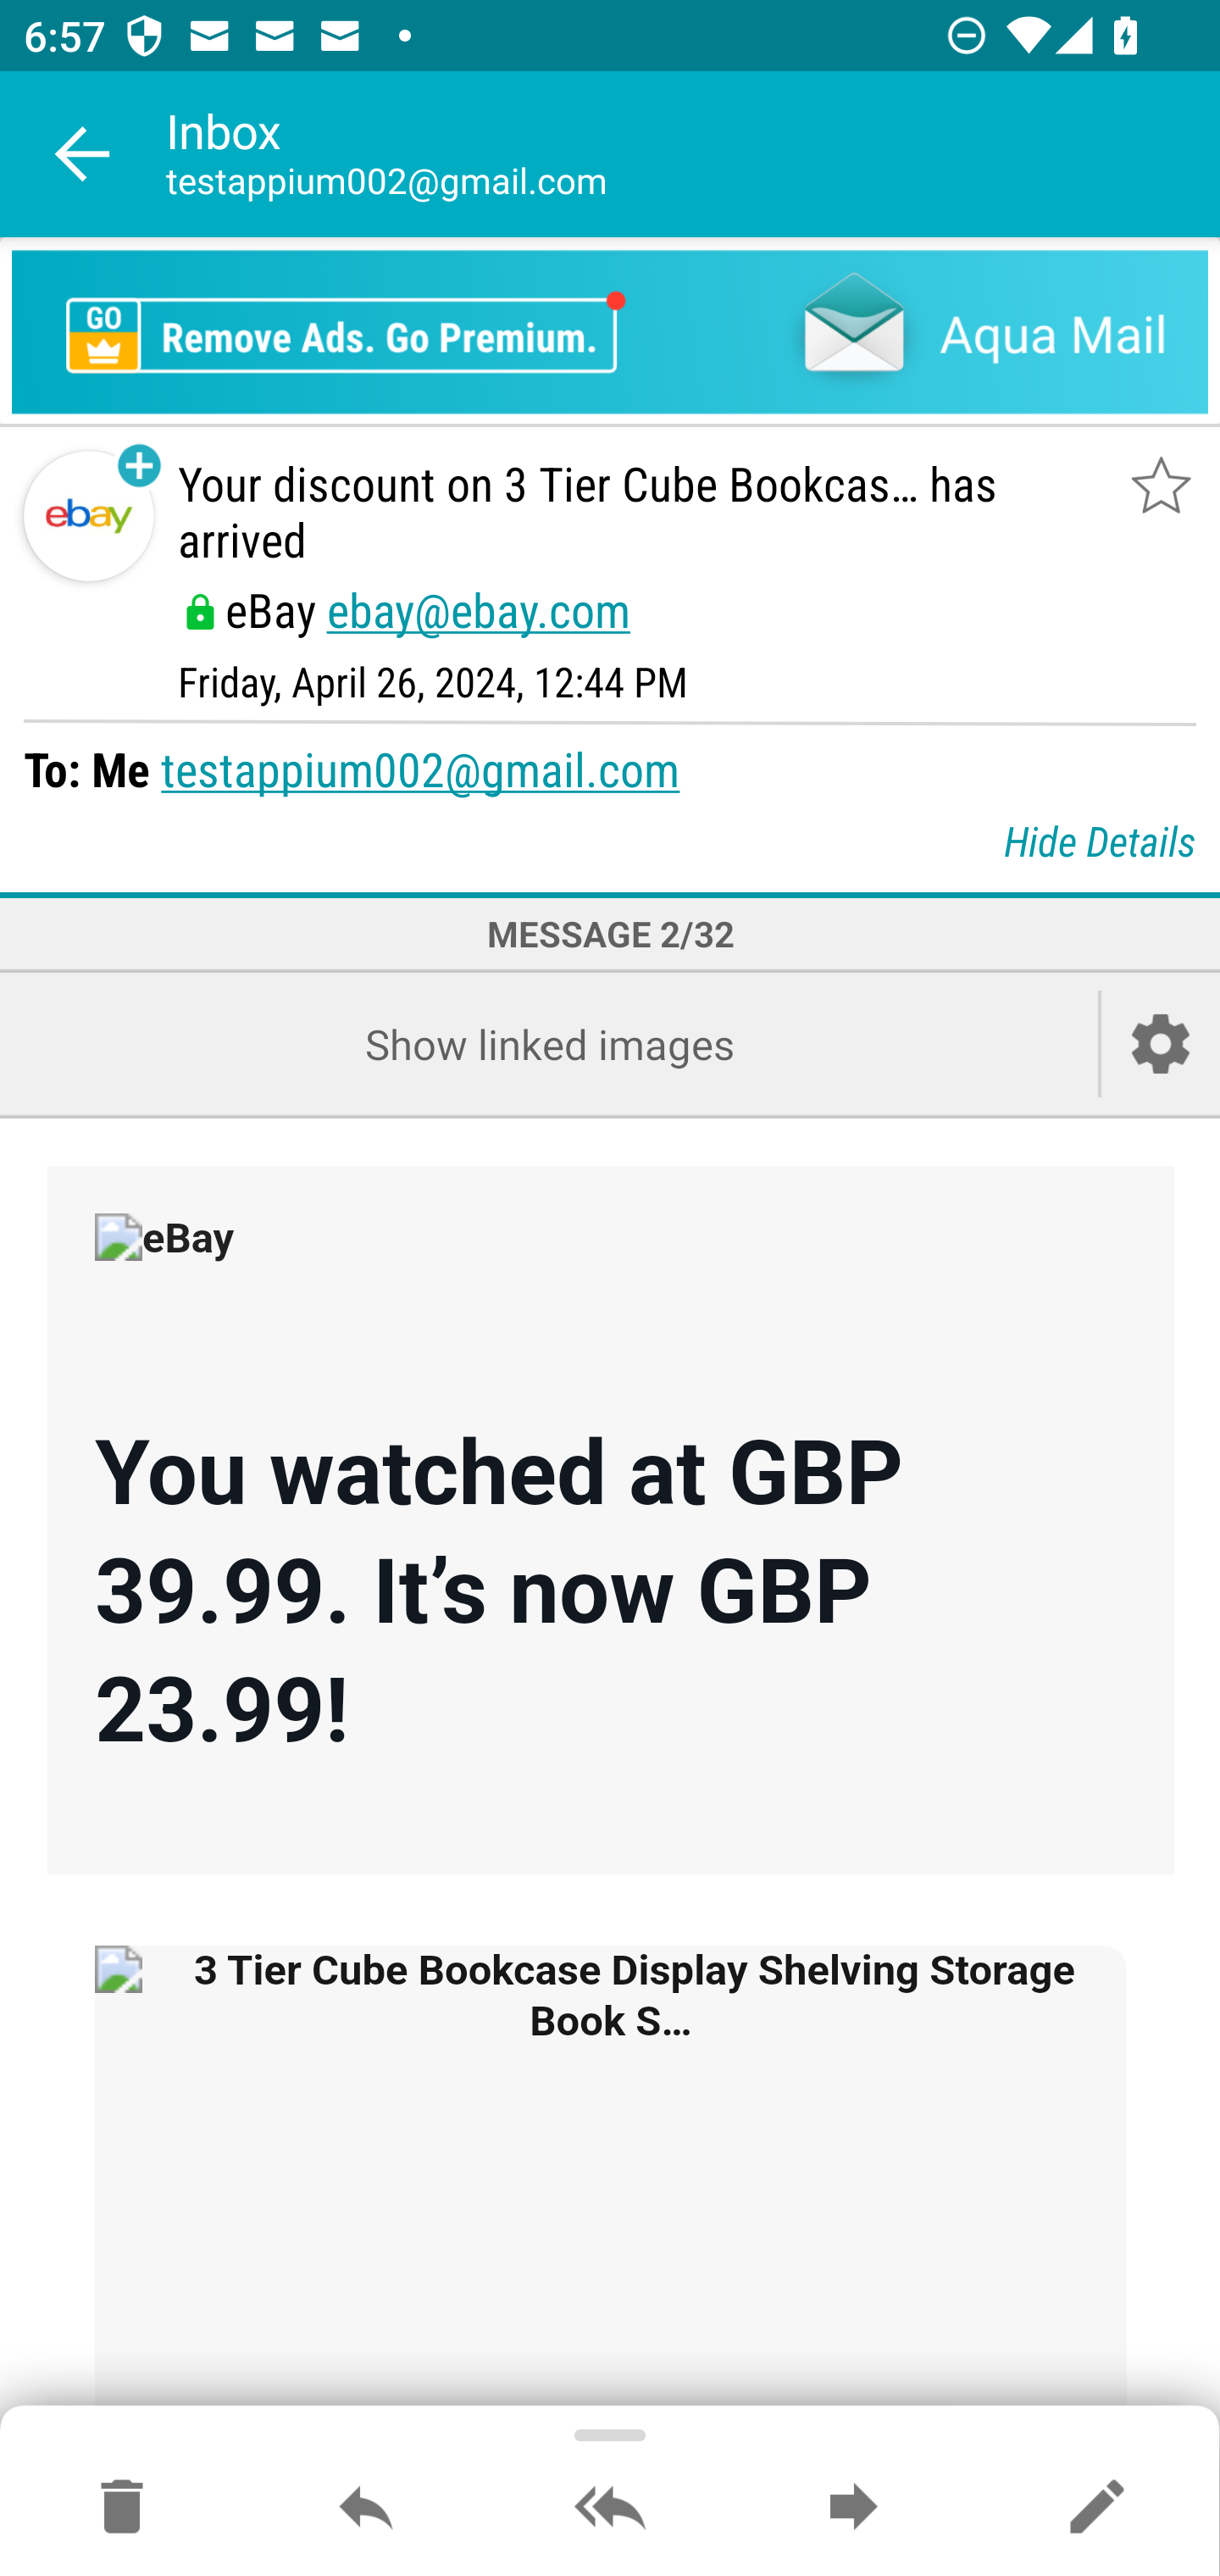 This screenshot has height=2576, width=1220. What do you see at coordinates (83, 154) in the screenshot?
I see `Navigate up` at bounding box center [83, 154].